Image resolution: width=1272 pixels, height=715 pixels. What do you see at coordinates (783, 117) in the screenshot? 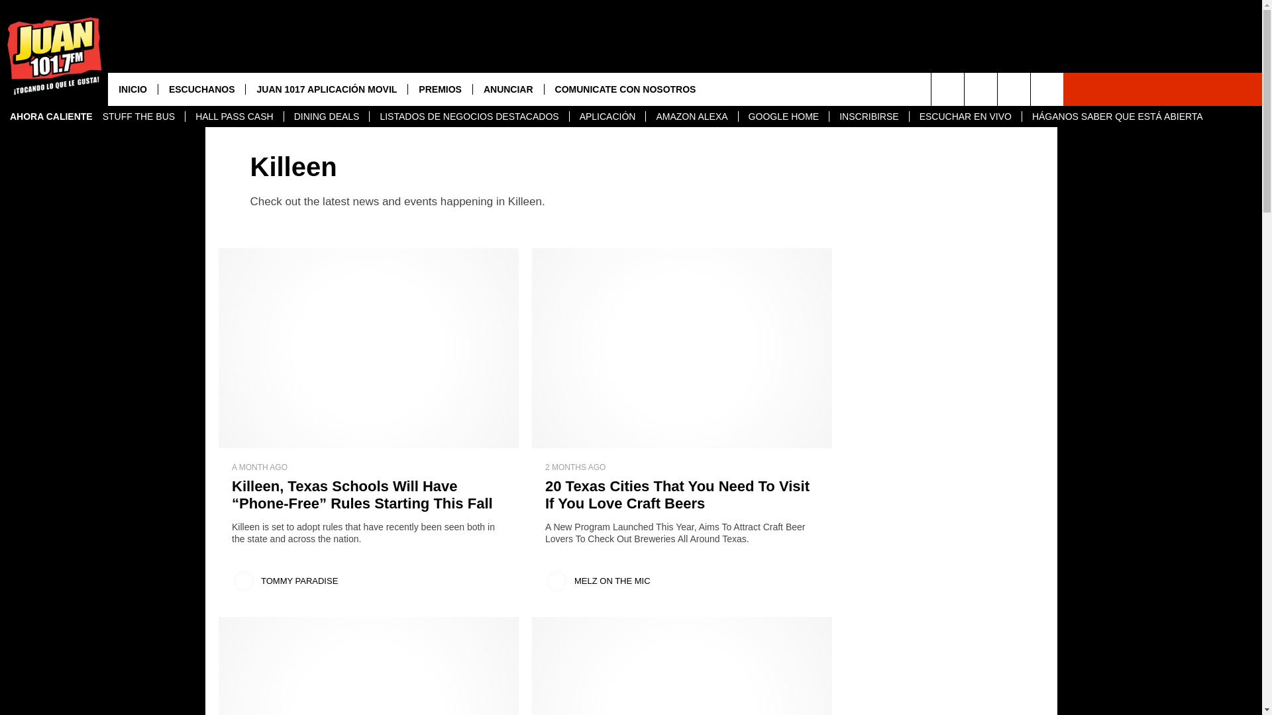
I see `GOOGLE HOME` at bounding box center [783, 117].